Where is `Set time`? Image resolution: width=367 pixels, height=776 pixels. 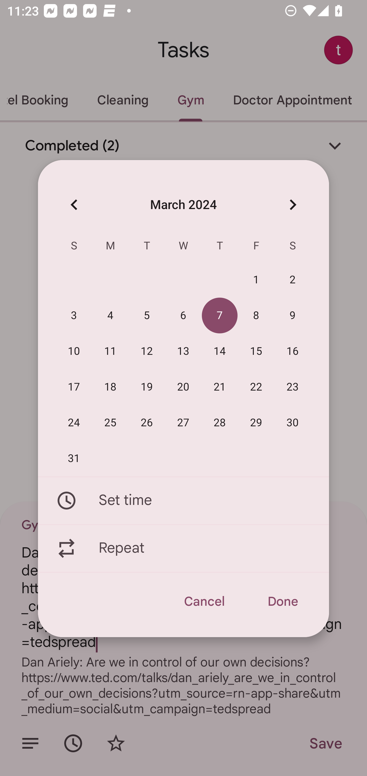
Set time is located at coordinates (183, 500).